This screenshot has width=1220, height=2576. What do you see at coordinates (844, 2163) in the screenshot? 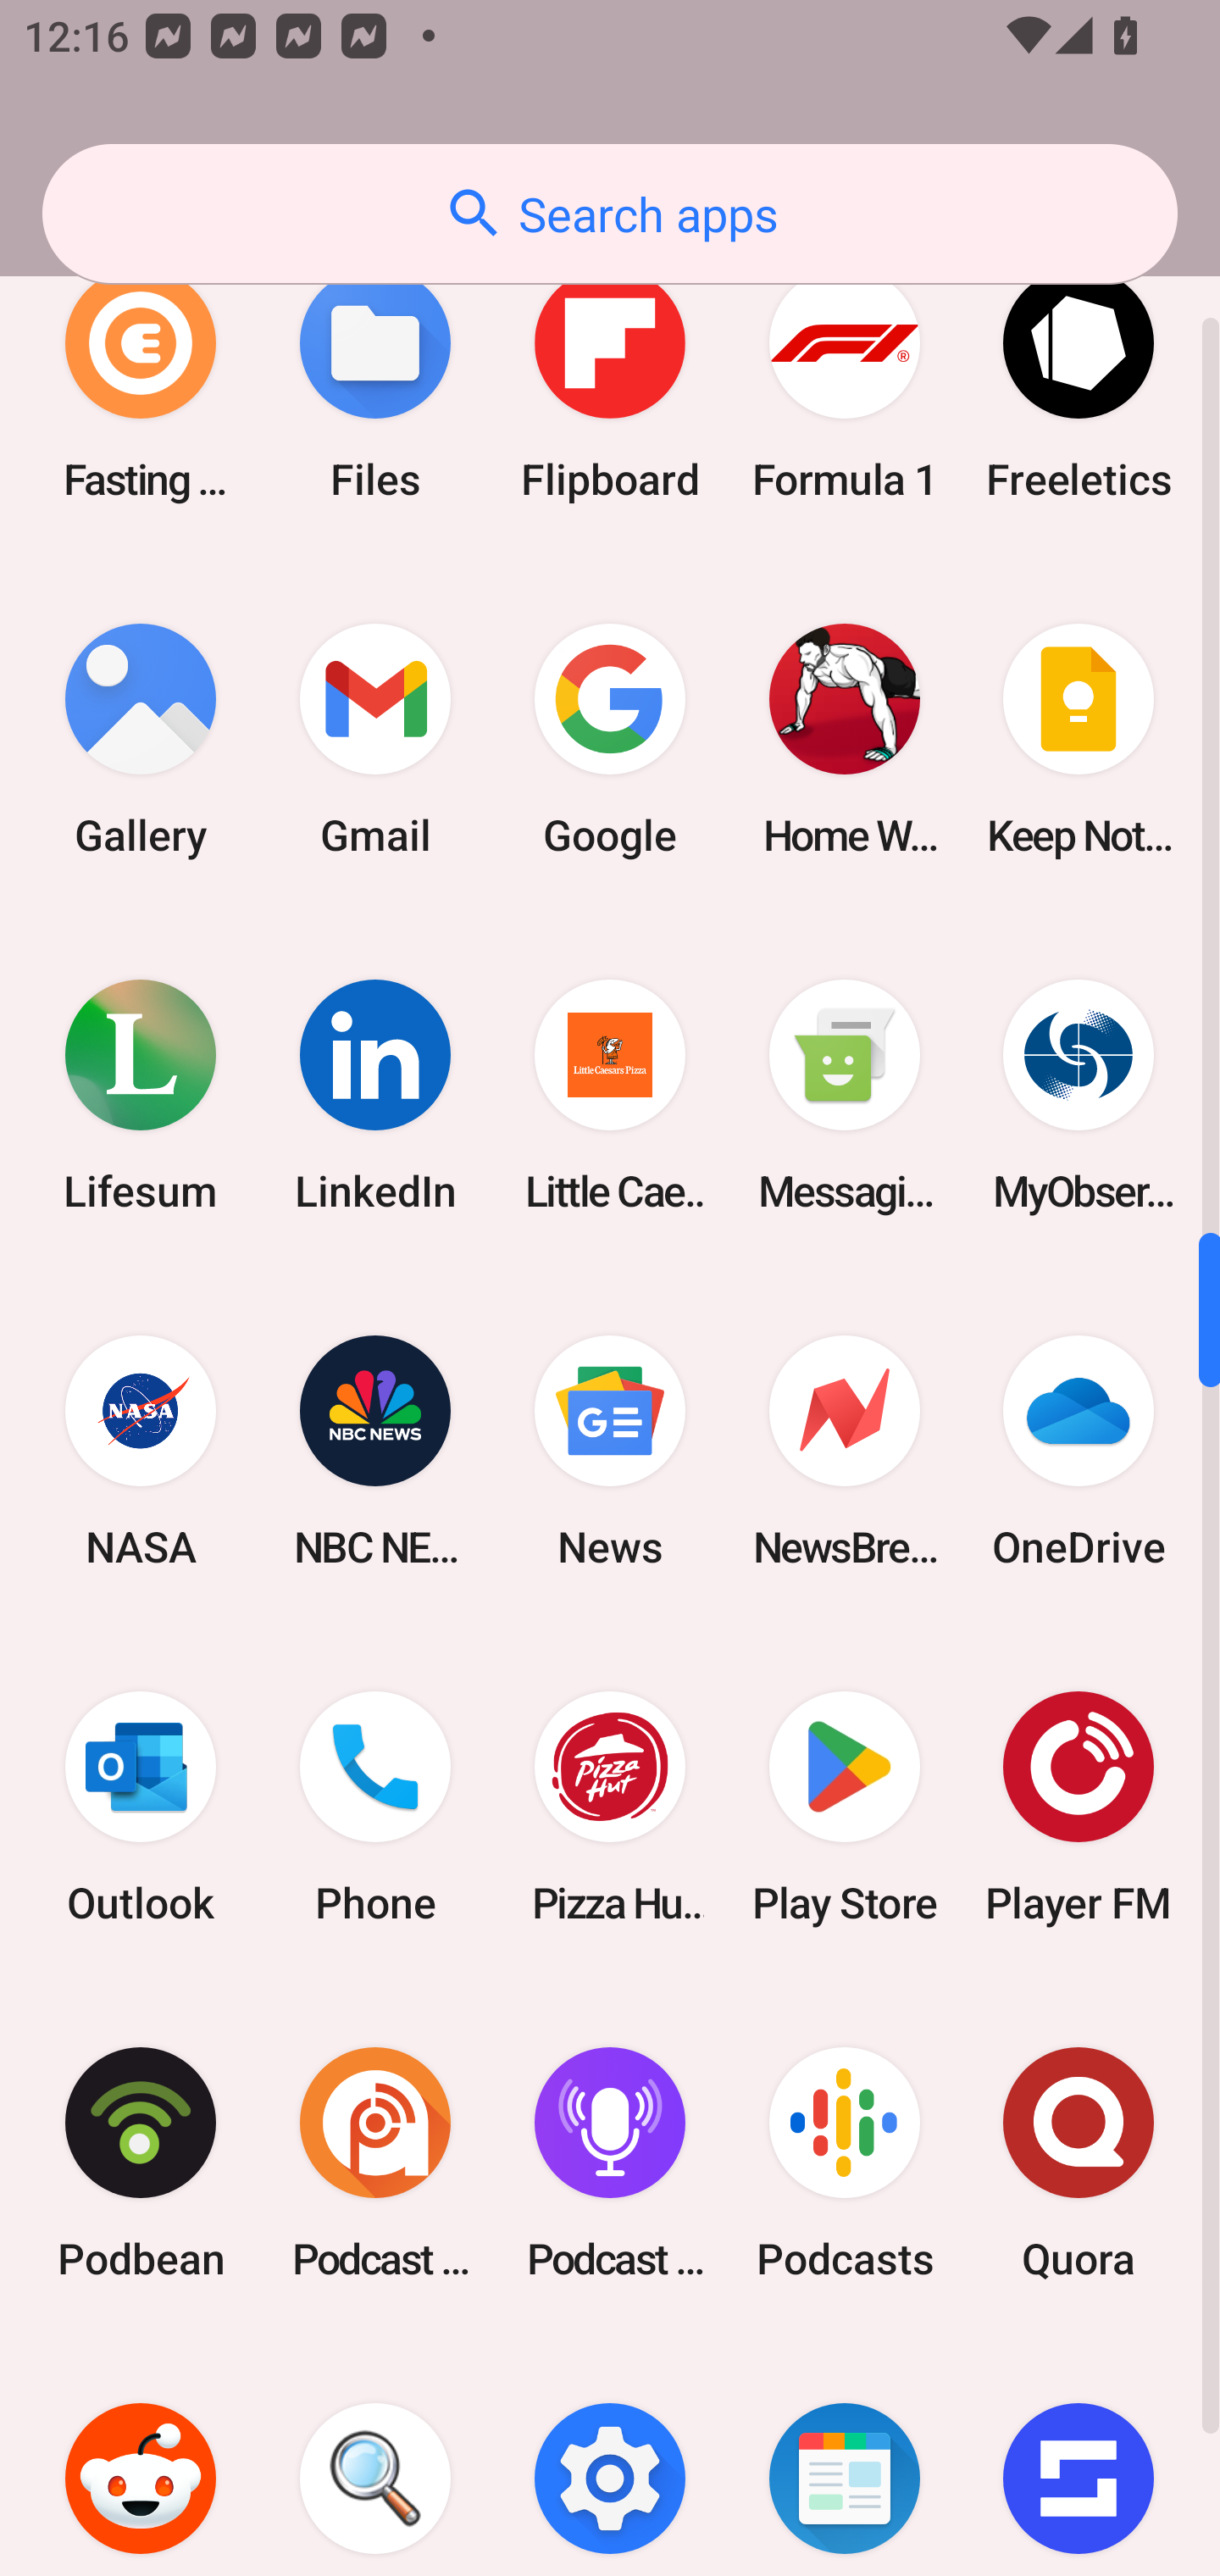
I see `Podcasts` at bounding box center [844, 2163].